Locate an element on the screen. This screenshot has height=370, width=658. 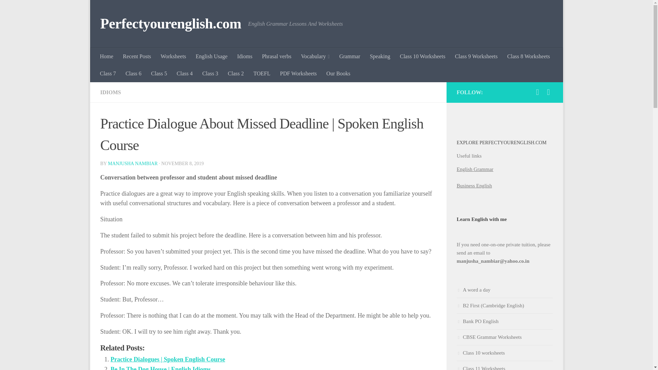
Idioms is located at coordinates (245, 57).